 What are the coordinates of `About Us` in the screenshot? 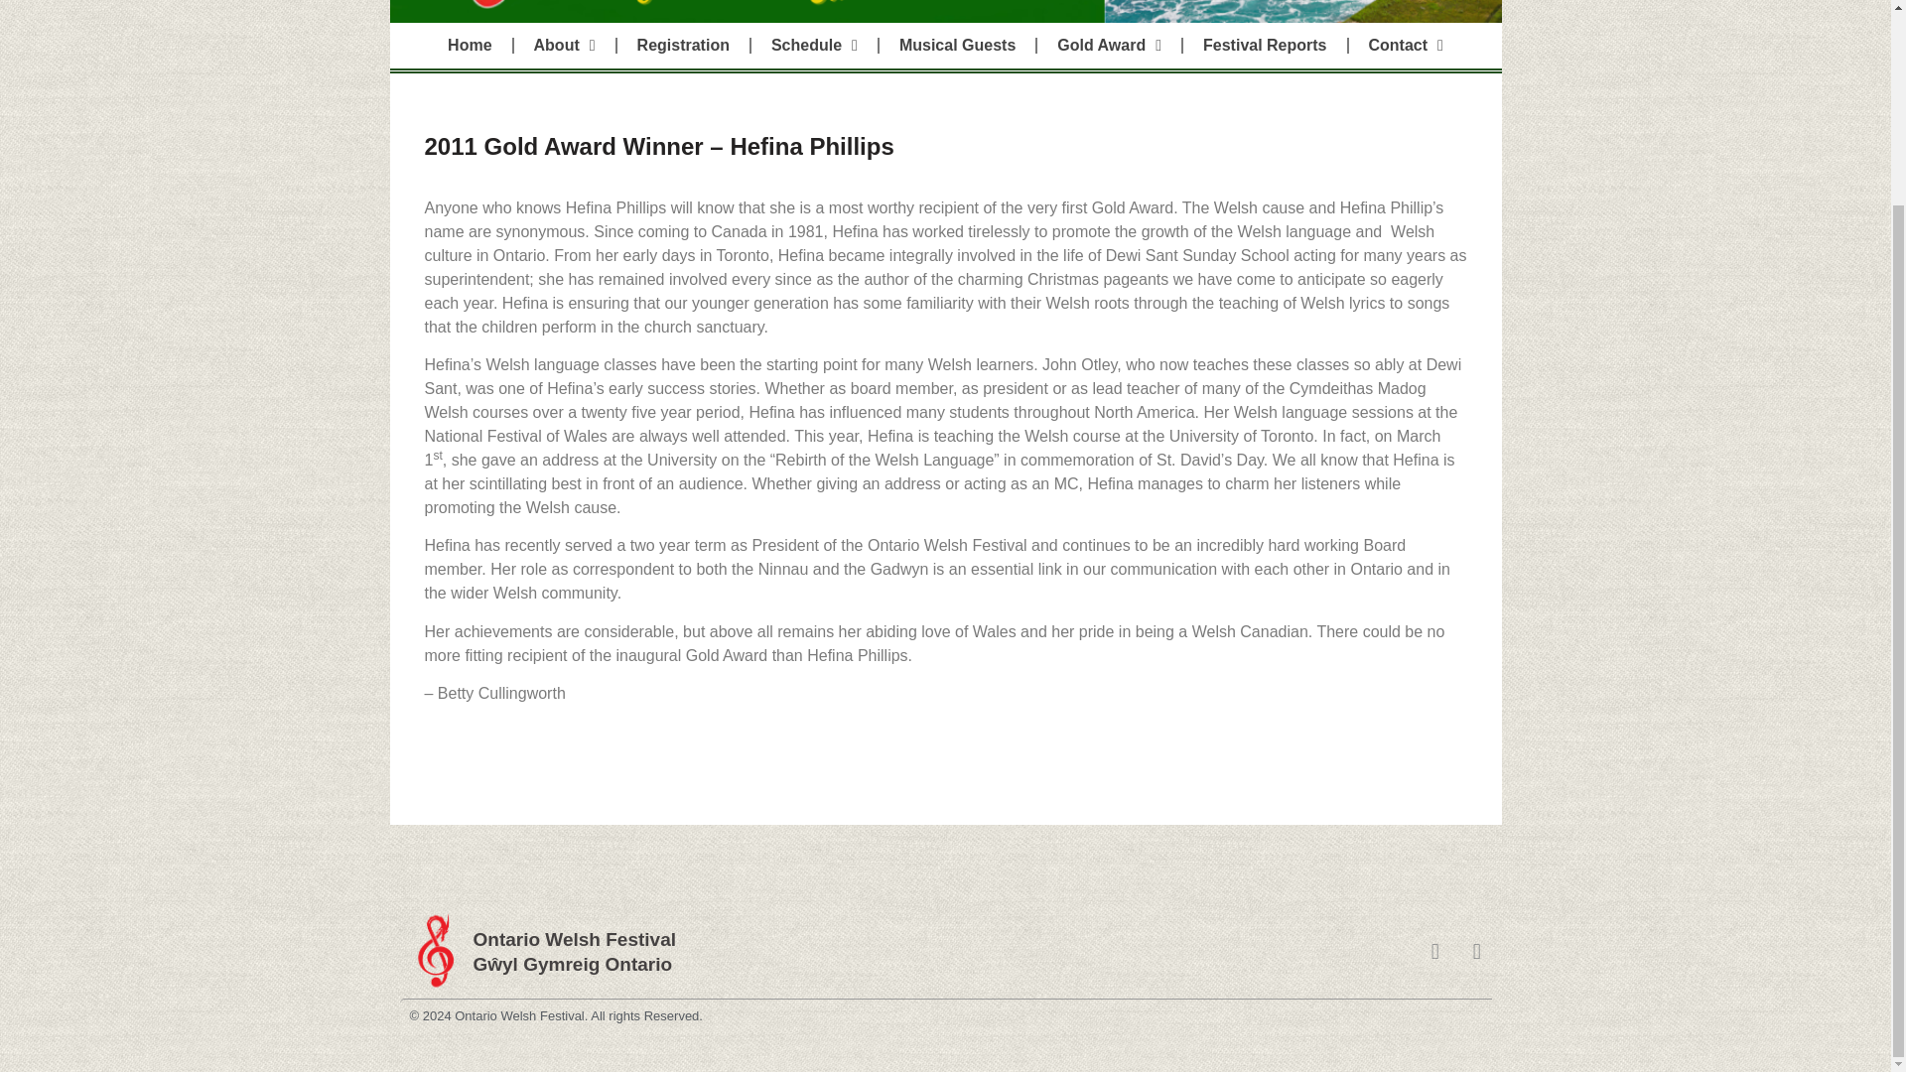 It's located at (565, 46).